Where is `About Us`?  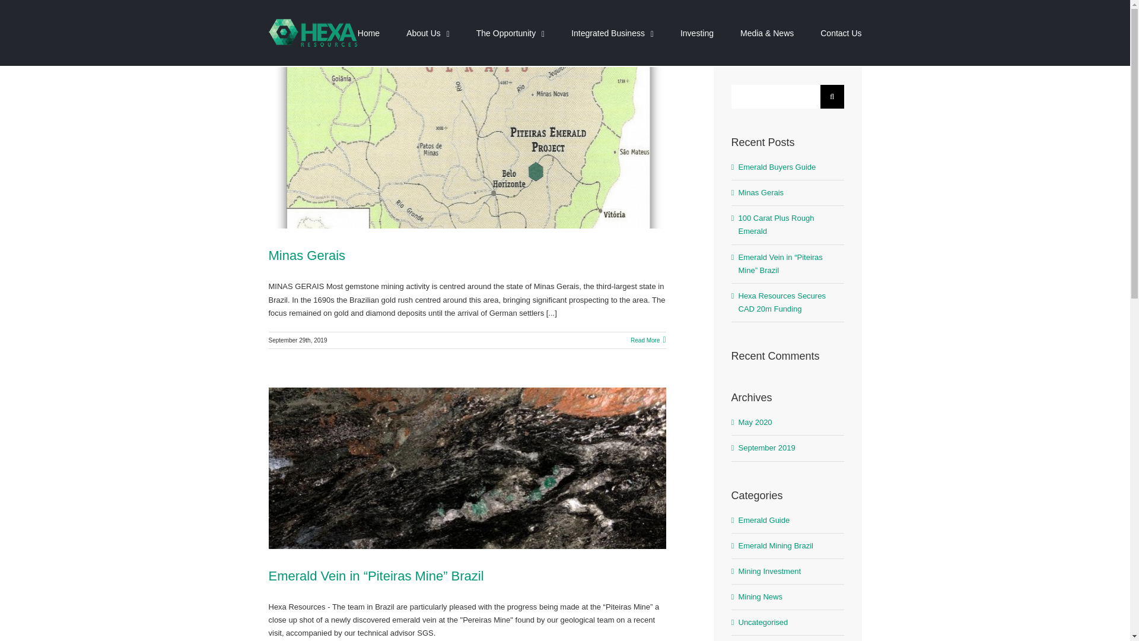
About Us is located at coordinates (428, 32).